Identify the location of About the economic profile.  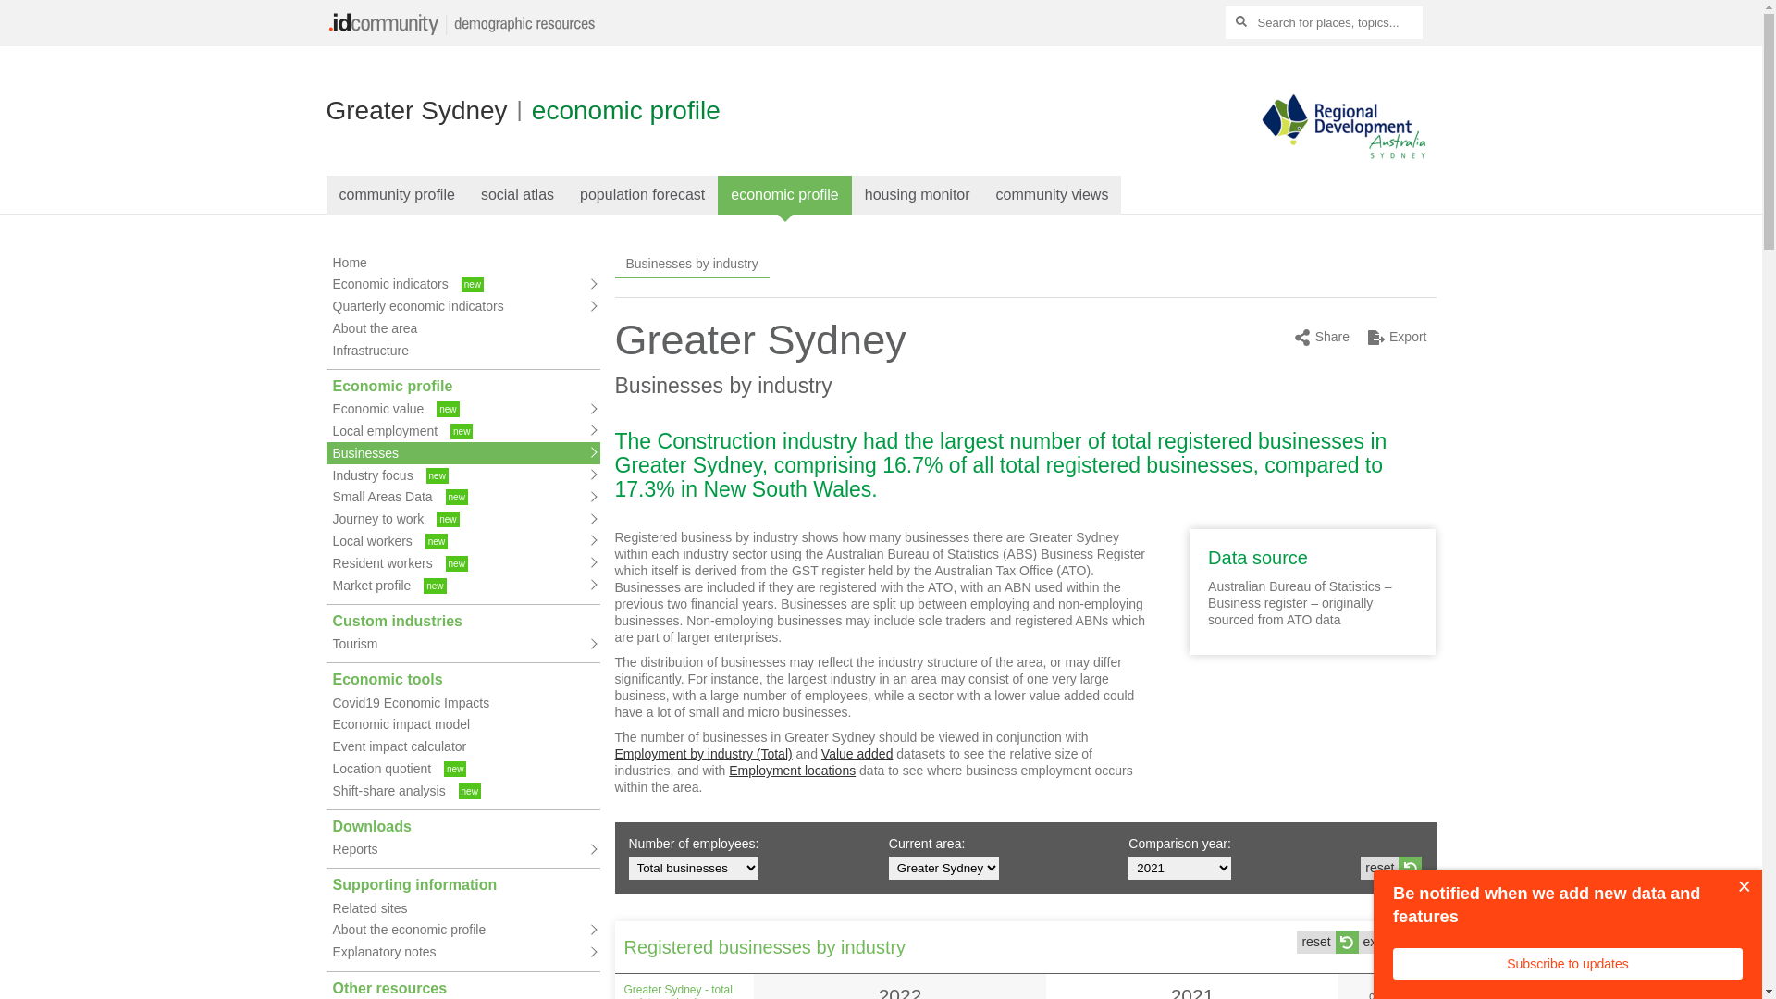
(462, 931).